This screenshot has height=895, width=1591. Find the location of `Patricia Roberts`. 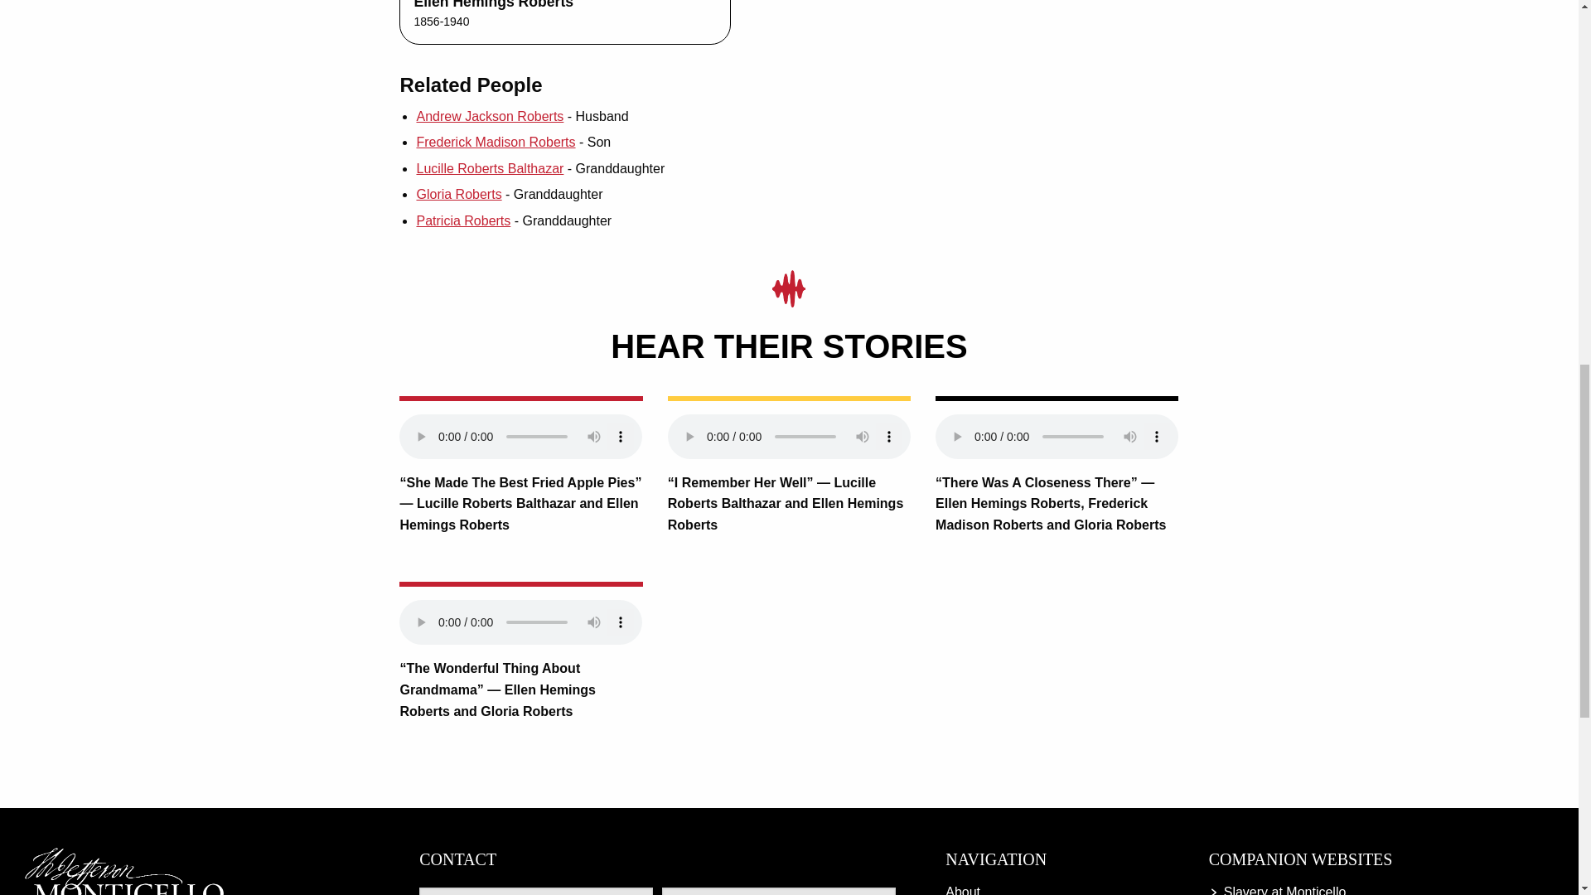

Patricia Roberts is located at coordinates (462, 220).